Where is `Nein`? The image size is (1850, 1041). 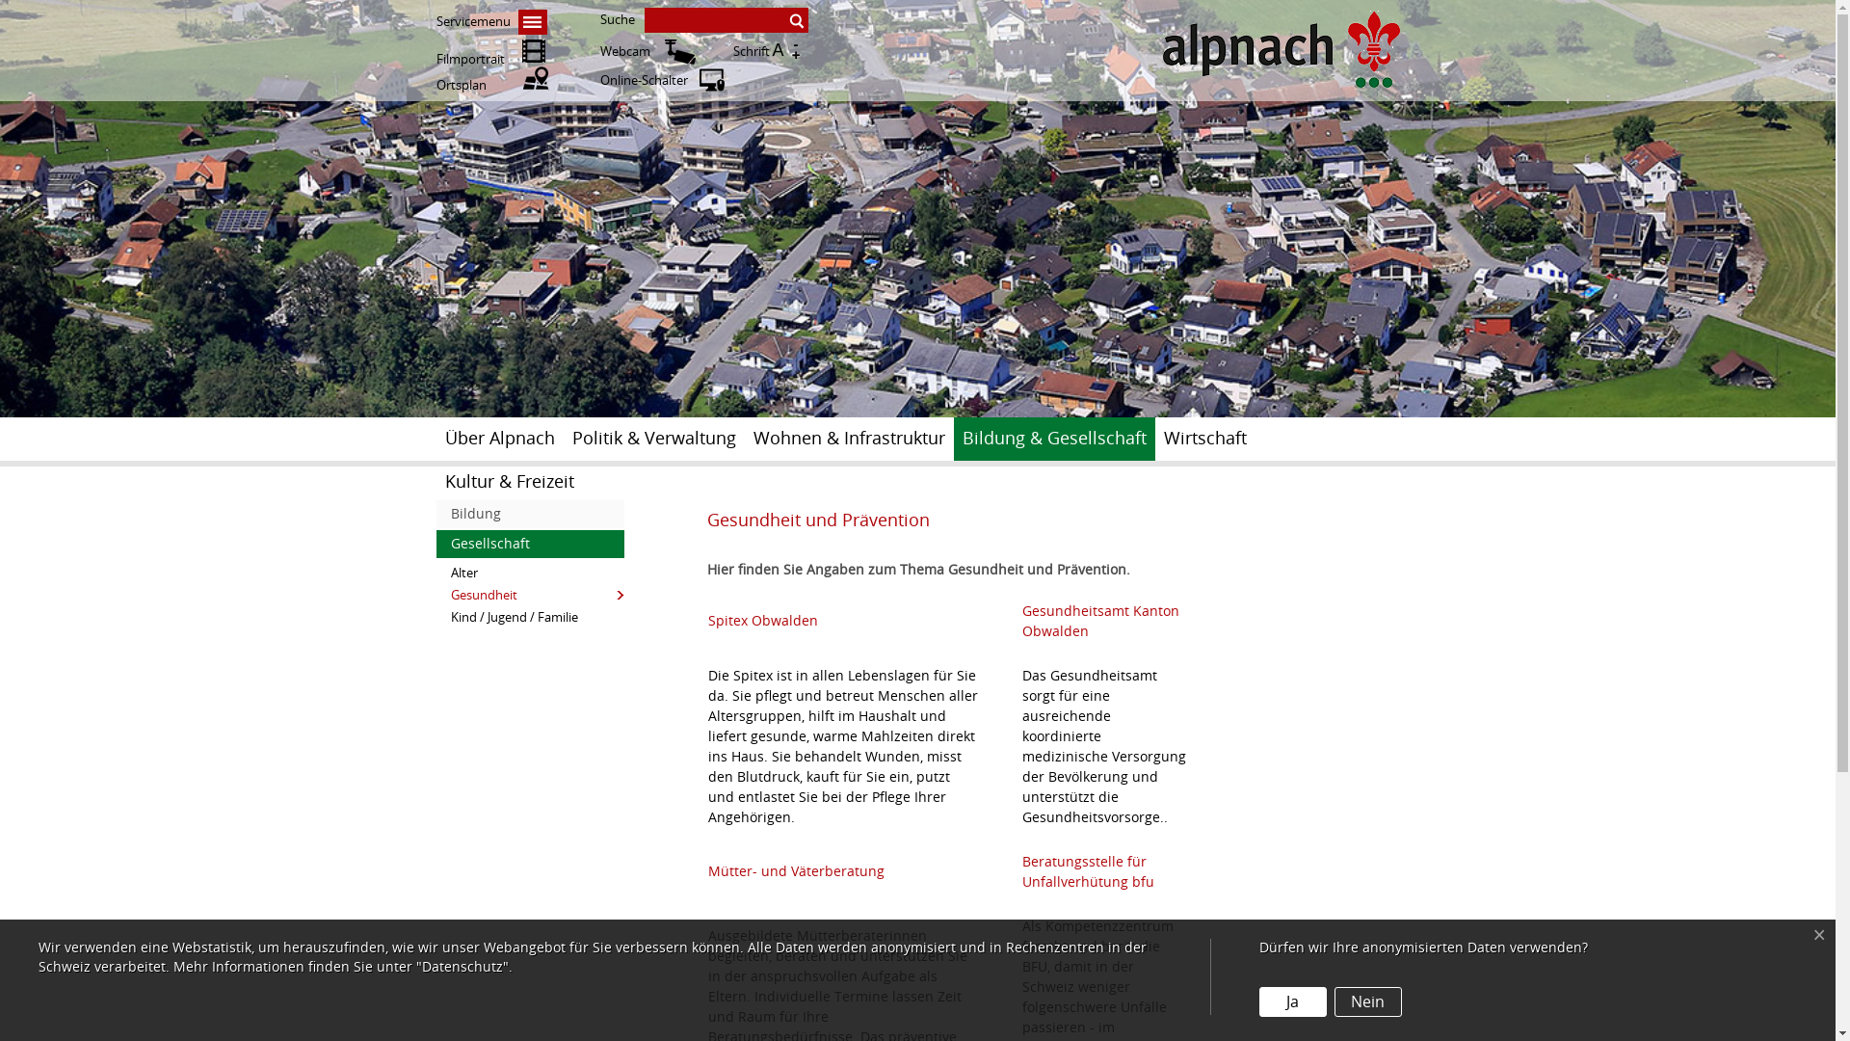
Nein is located at coordinates (1368, 1002).